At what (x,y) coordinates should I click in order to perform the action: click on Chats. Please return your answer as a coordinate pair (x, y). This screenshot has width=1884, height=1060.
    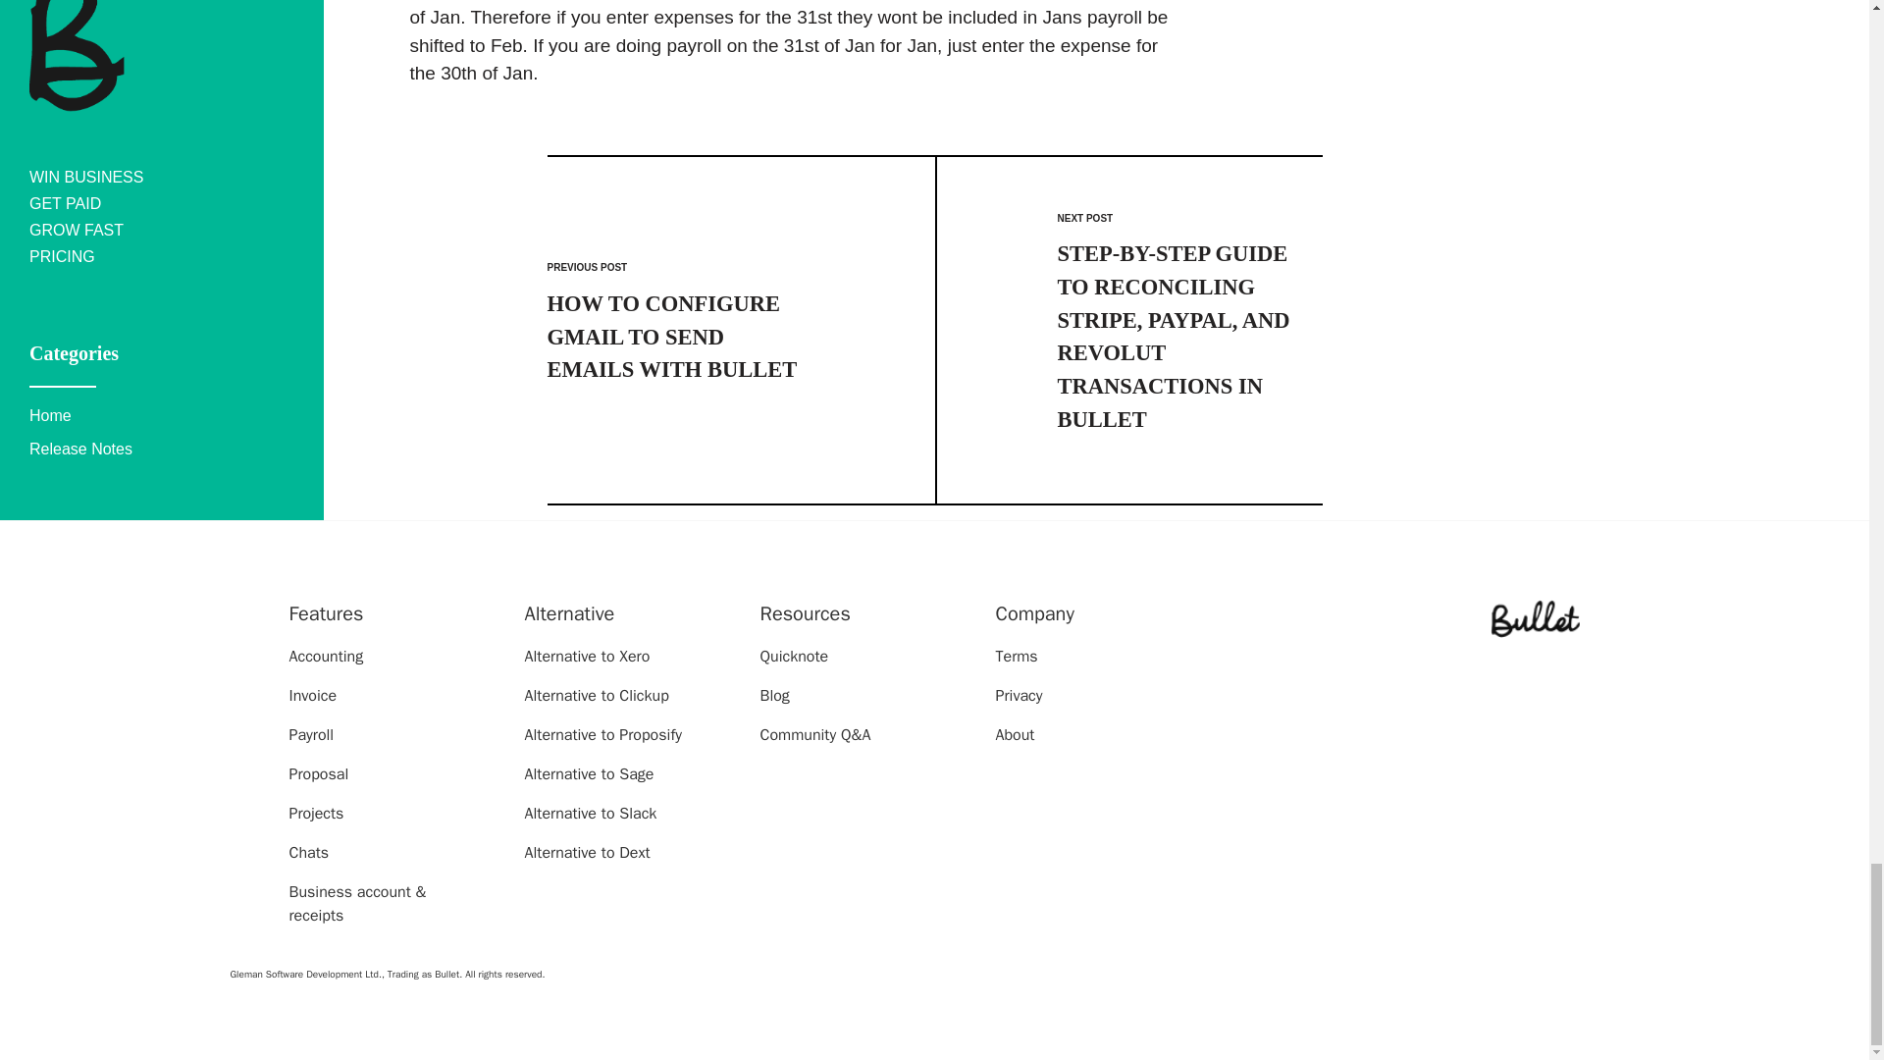
    Looking at the image, I should click on (308, 852).